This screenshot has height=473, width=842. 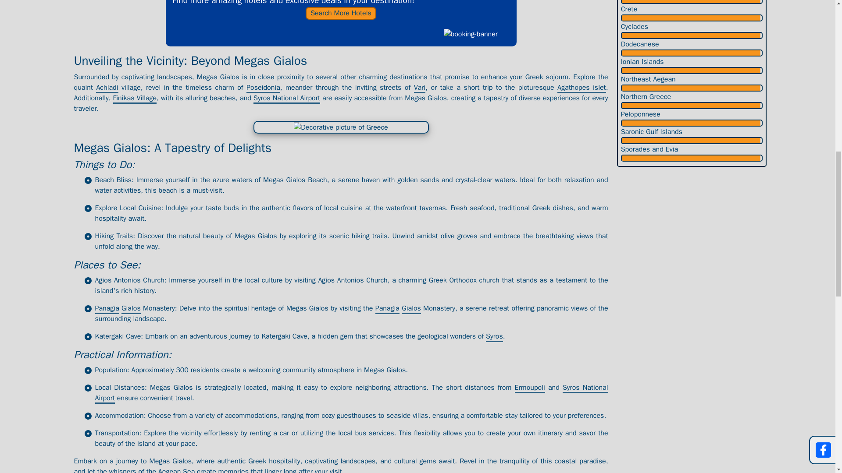 What do you see at coordinates (135, 98) in the screenshot?
I see `Finikas Village` at bounding box center [135, 98].